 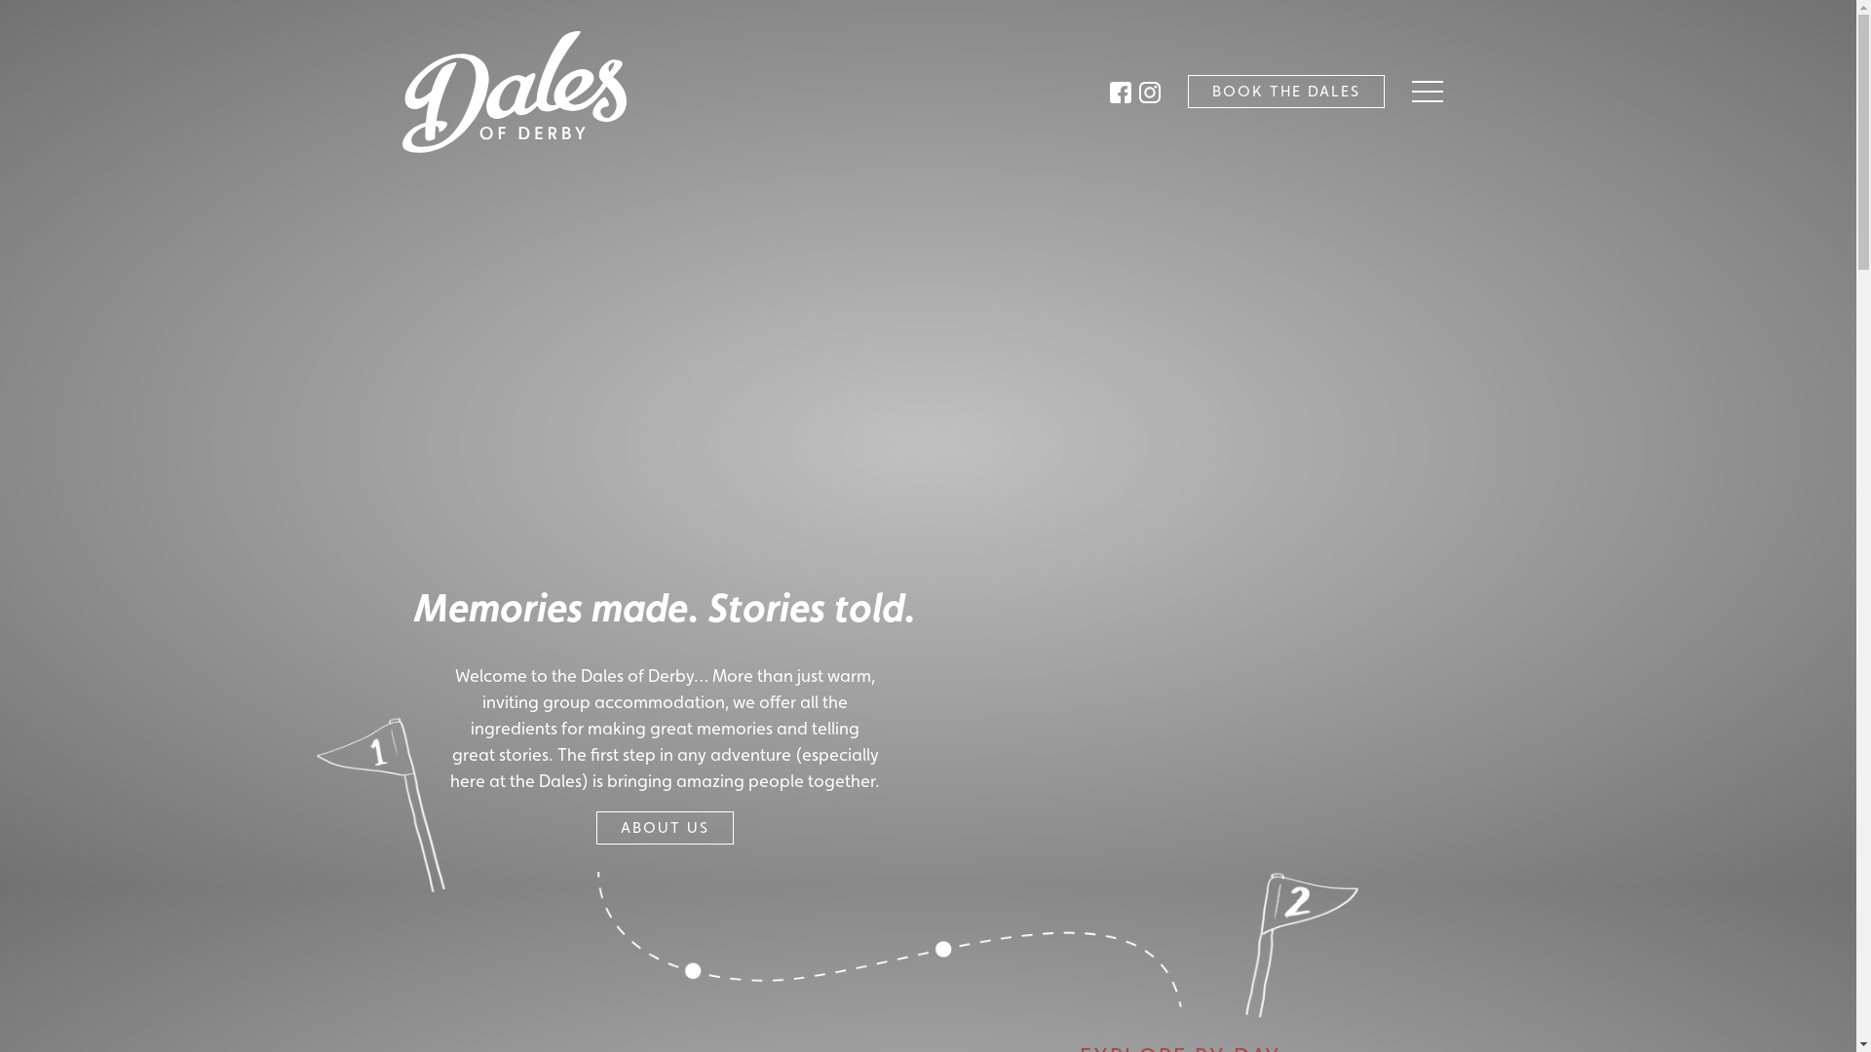 What do you see at coordinates (520, 92) in the screenshot?
I see `logo-white` at bounding box center [520, 92].